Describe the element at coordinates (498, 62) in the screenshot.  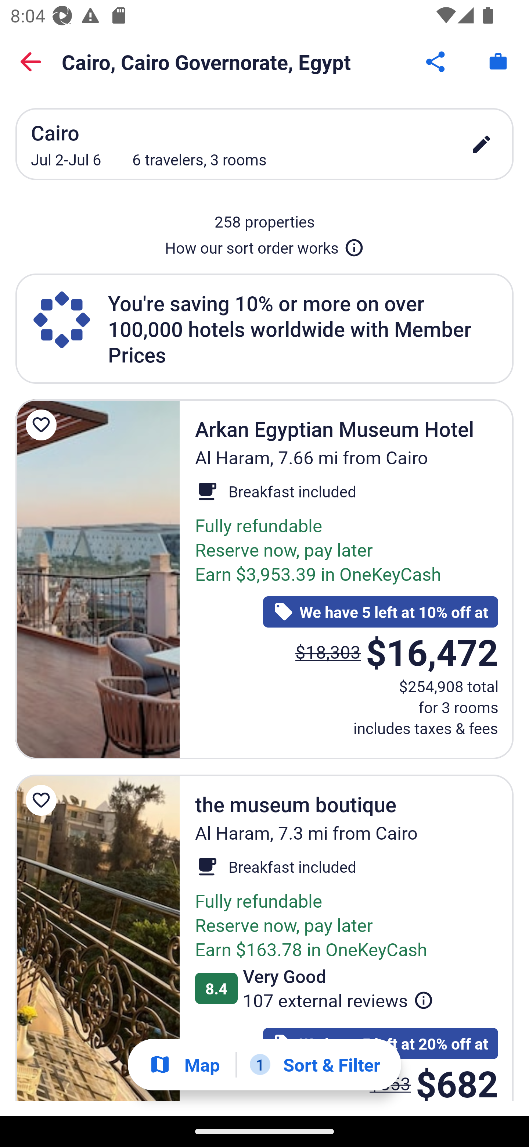
I see `Trips. Button` at that location.